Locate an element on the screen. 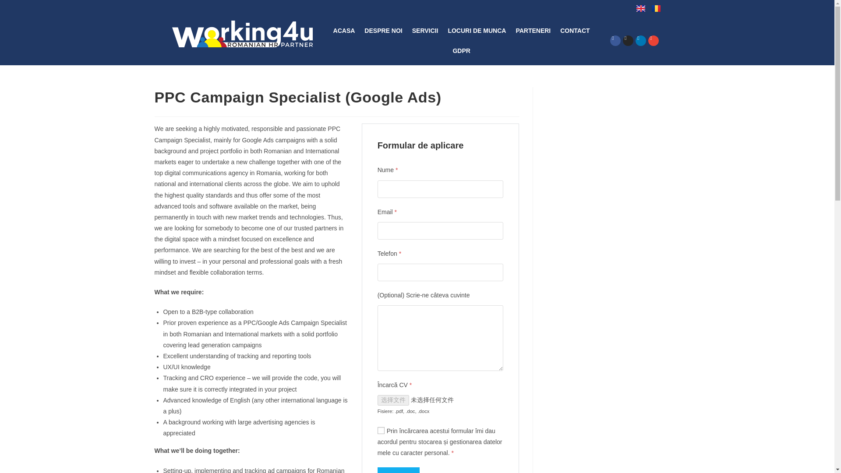 Image resolution: width=841 pixels, height=473 pixels. ACASA is located at coordinates (344, 31).